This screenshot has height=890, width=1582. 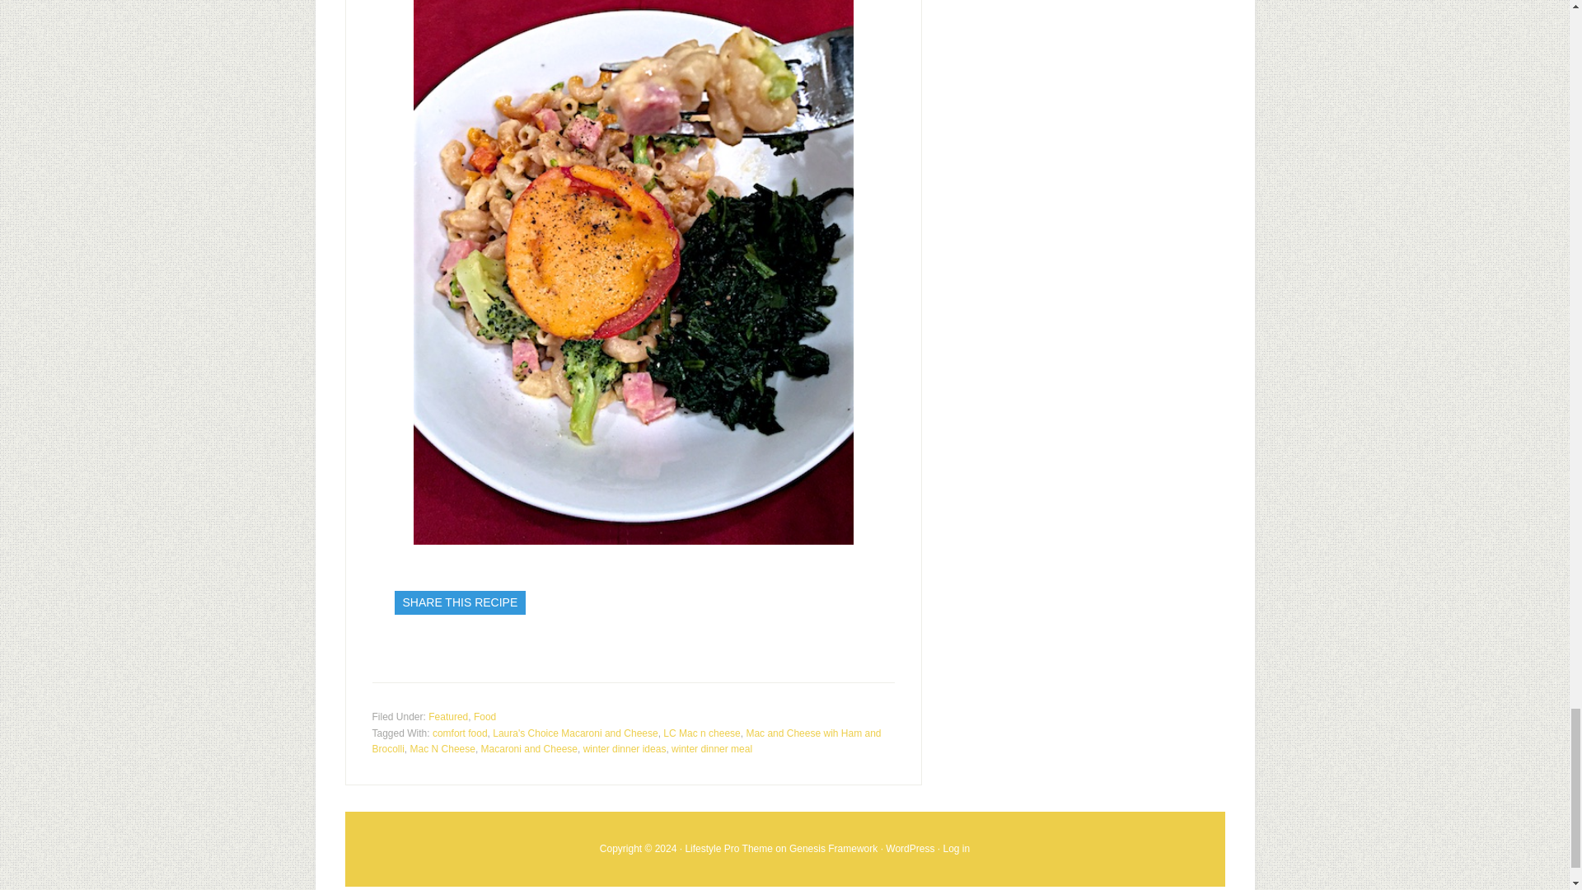 I want to click on Food, so click(x=484, y=716).